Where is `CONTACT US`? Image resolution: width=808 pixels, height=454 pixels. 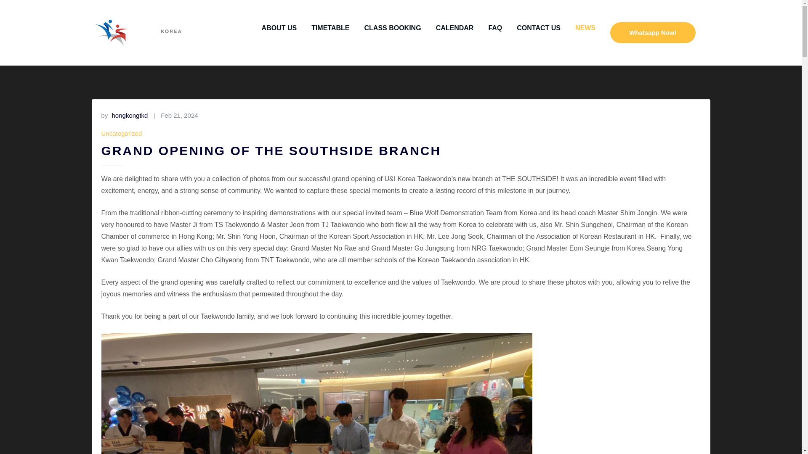 CONTACT US is located at coordinates (539, 28).